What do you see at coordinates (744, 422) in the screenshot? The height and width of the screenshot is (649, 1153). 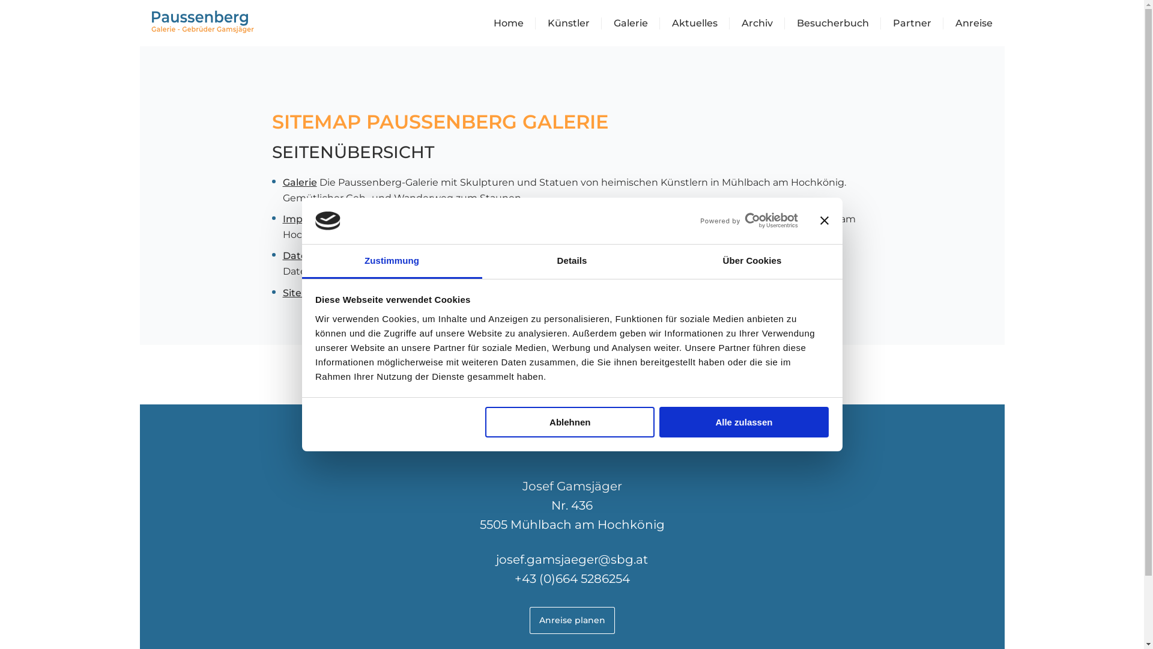 I see `Alle zulassen` at bounding box center [744, 422].